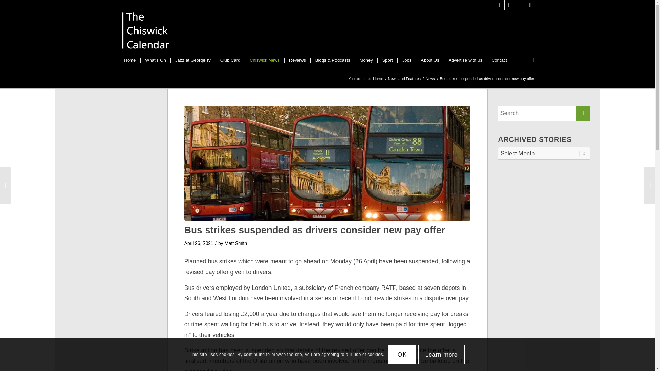 Image resolution: width=660 pixels, height=371 pixels. I want to click on TCC-white-on-white, so click(146, 32).